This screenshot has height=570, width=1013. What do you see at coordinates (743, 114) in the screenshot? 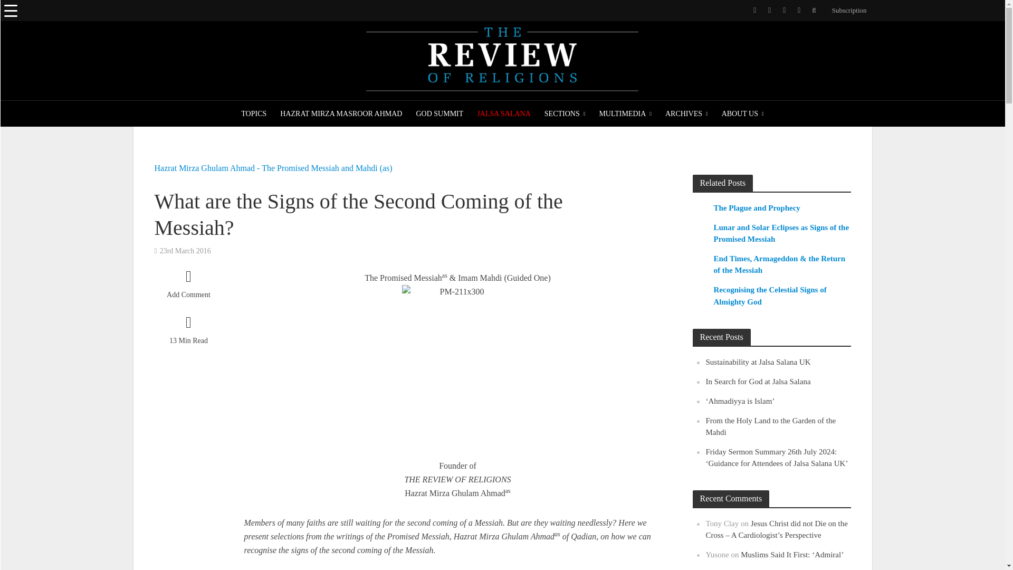
I see `ABOUT US` at bounding box center [743, 114].